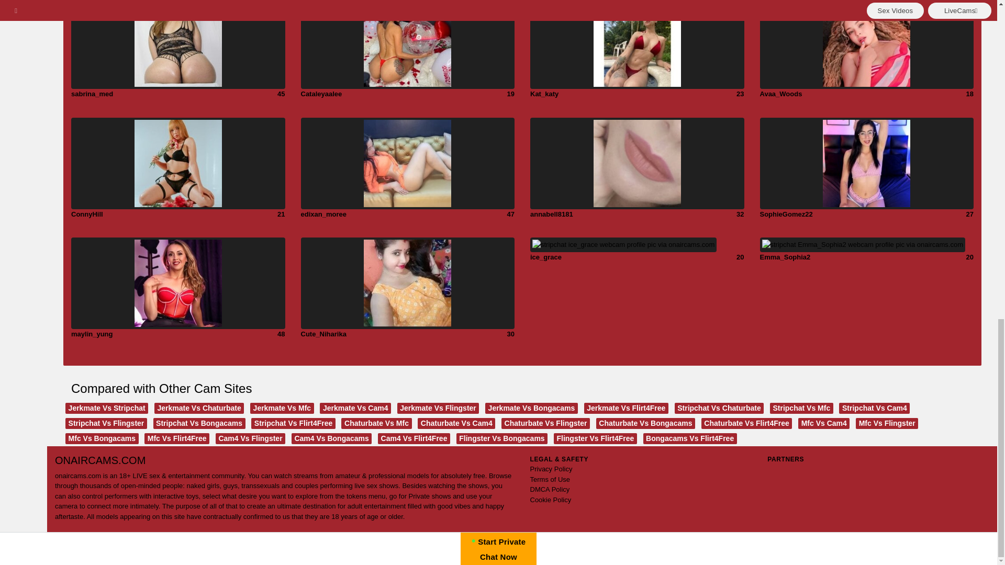  Describe the element at coordinates (456, 423) in the screenshot. I see `Compare Chaturbate vs CAM4` at that location.